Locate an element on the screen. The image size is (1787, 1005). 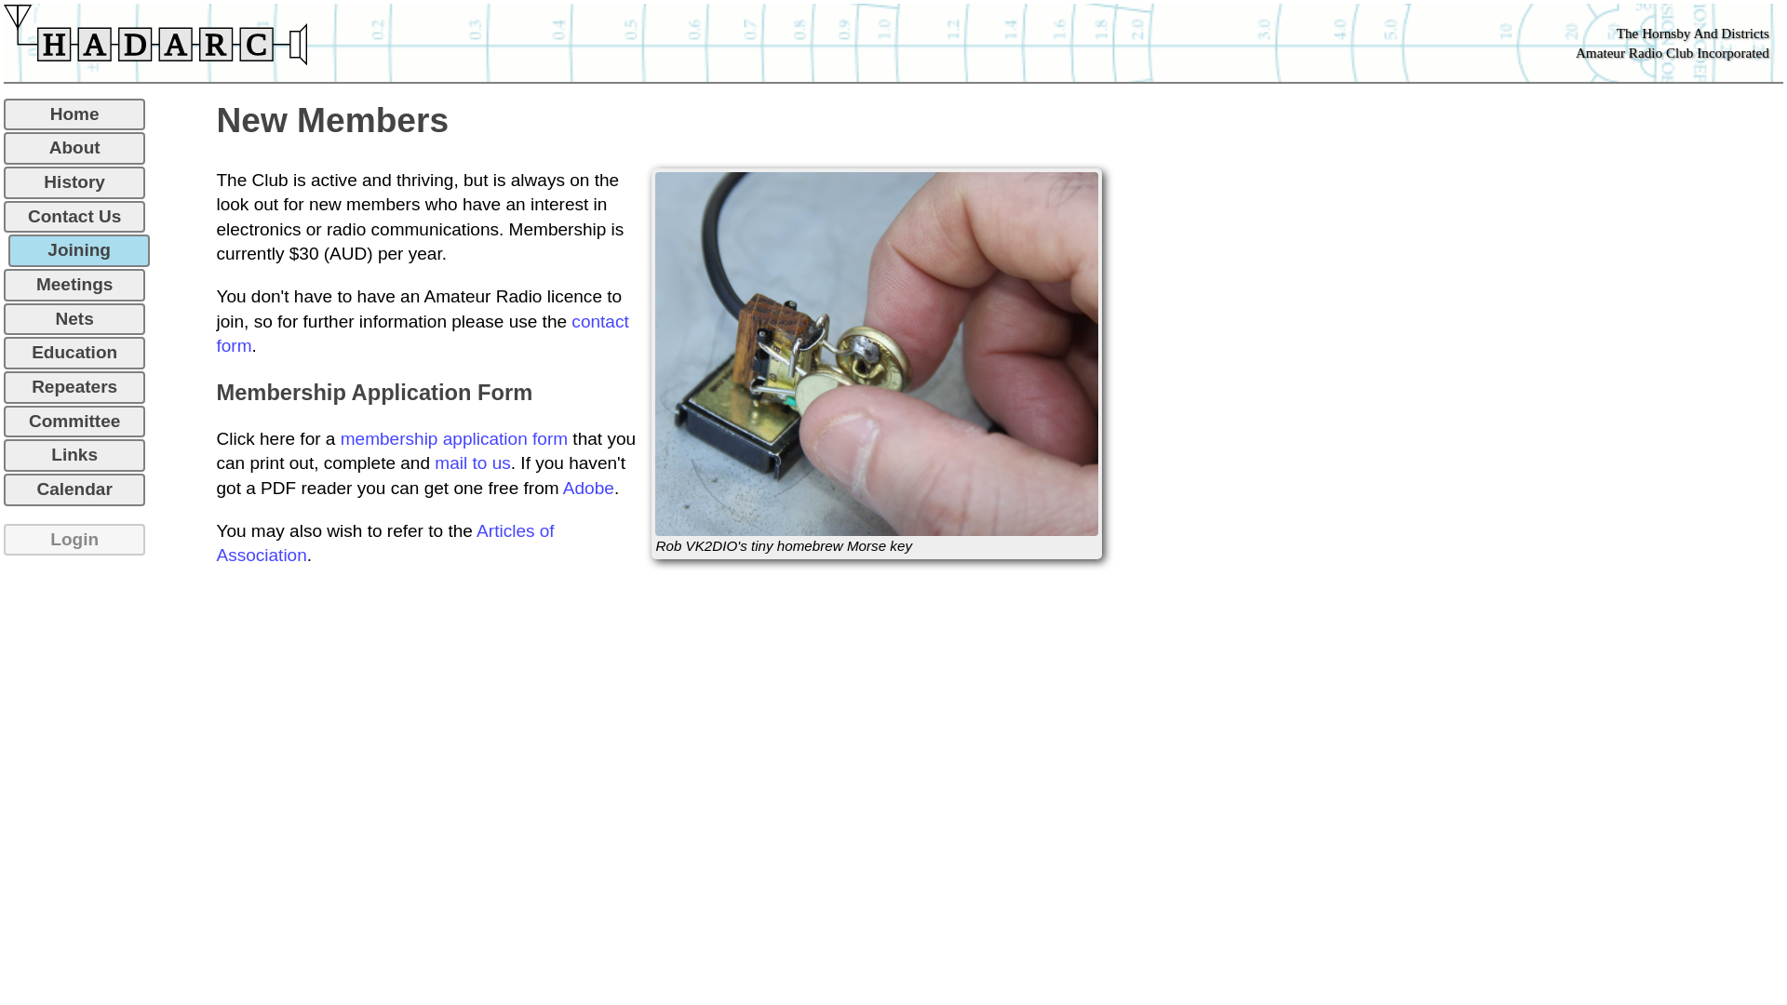
membership application form is located at coordinates (454, 439).